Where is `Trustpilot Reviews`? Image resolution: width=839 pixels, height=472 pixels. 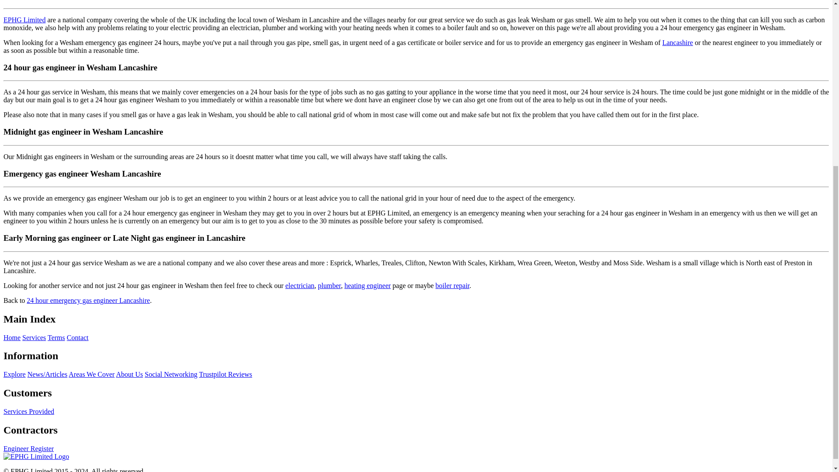
Trustpilot Reviews is located at coordinates (225, 374).